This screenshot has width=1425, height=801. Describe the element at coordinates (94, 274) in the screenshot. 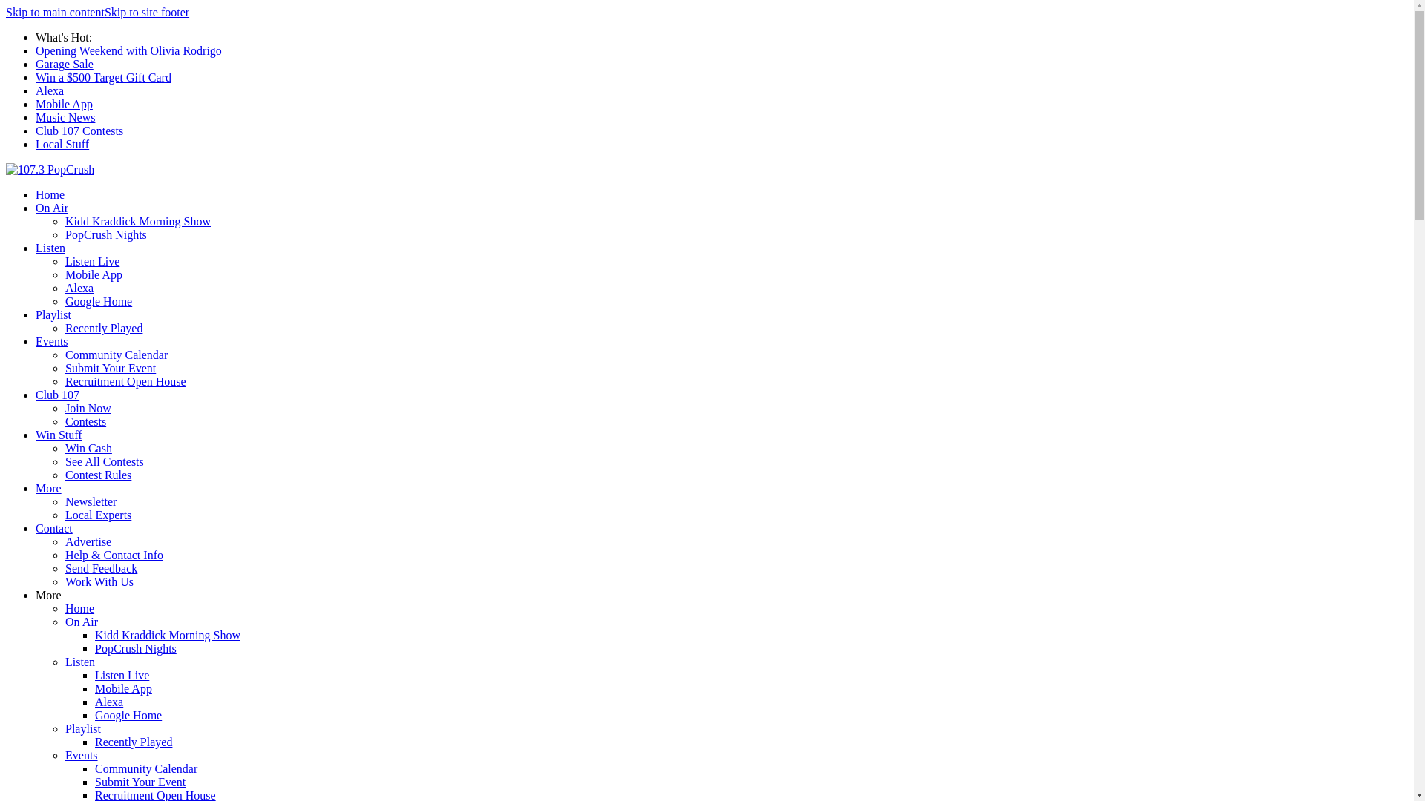

I see `Mobile App` at that location.